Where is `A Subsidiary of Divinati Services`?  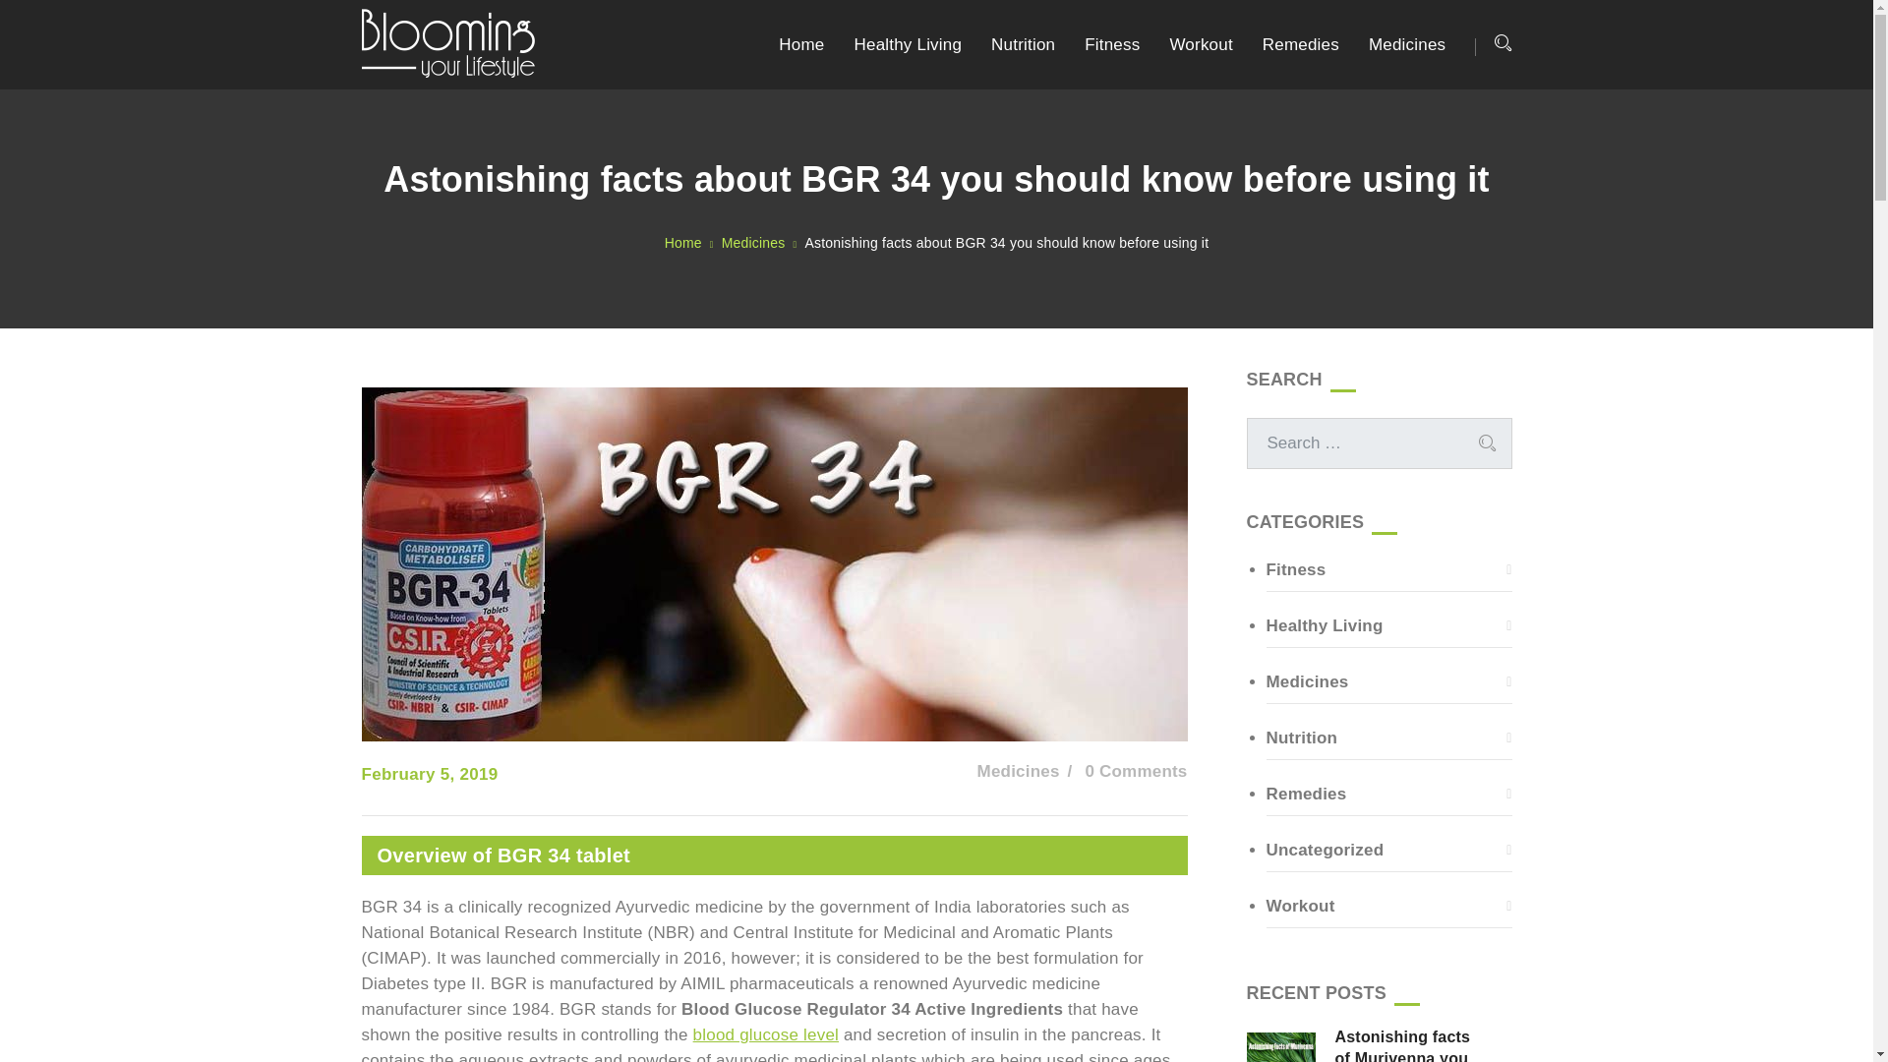
A Subsidiary of Divinati Services is located at coordinates (448, 41).